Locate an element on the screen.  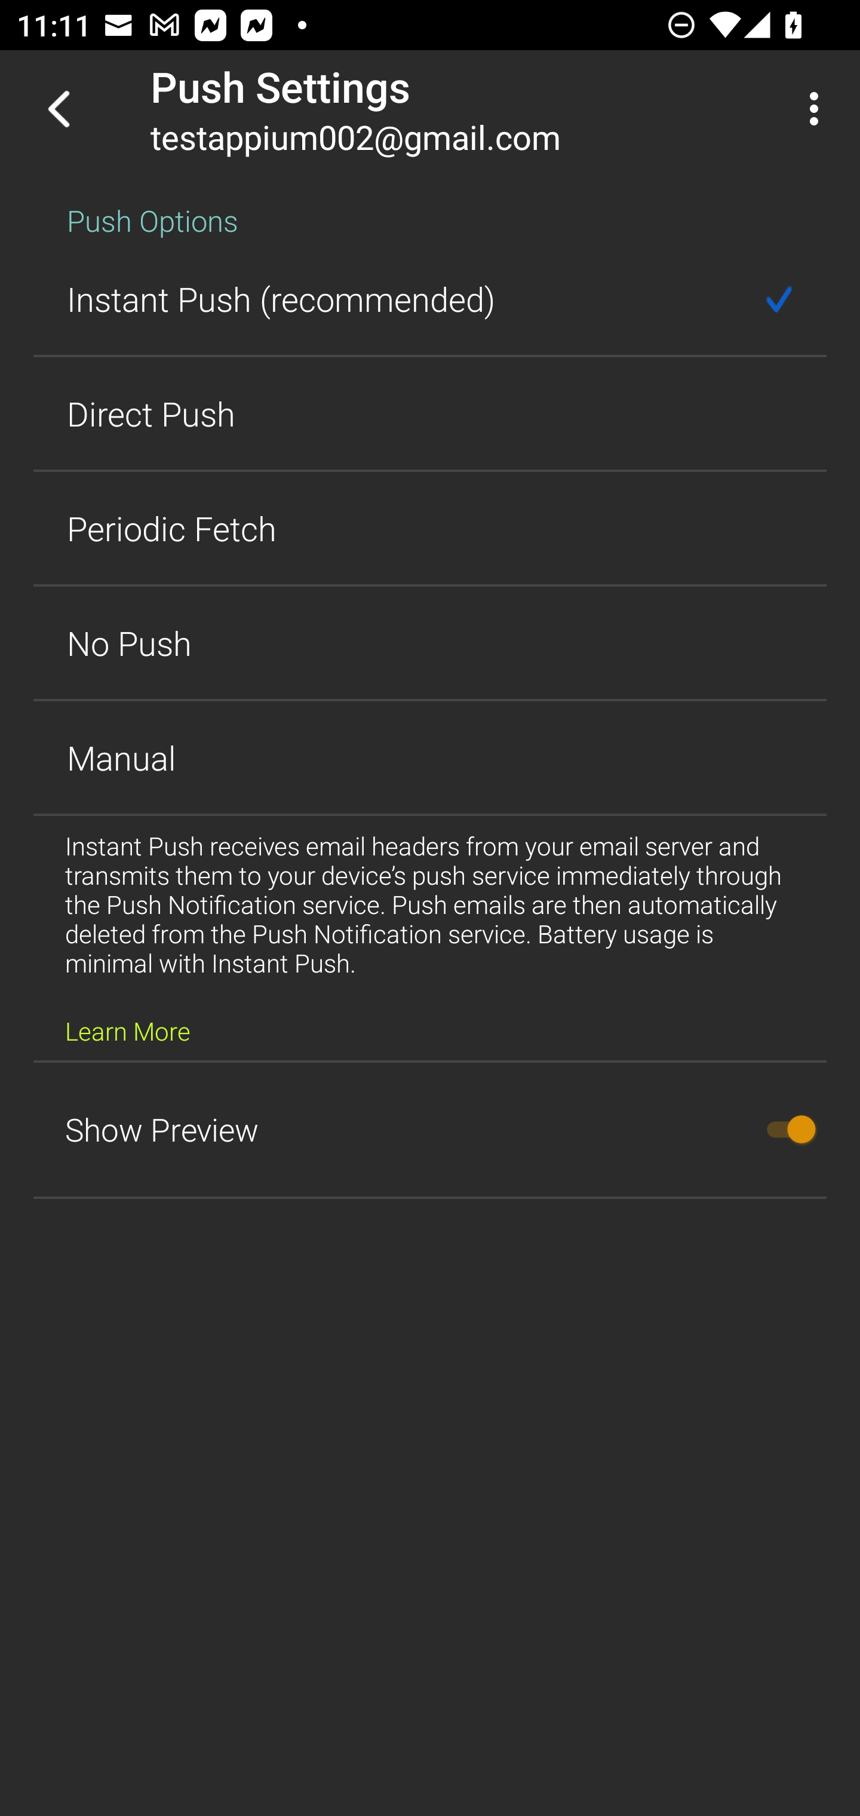
Navigate up is located at coordinates (59, 109).